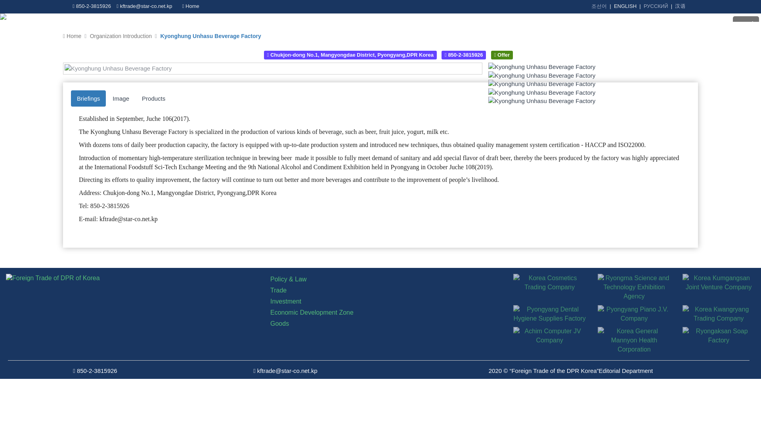  I want to click on Korea Kumgangsan Joint Venture Company, so click(719, 278).